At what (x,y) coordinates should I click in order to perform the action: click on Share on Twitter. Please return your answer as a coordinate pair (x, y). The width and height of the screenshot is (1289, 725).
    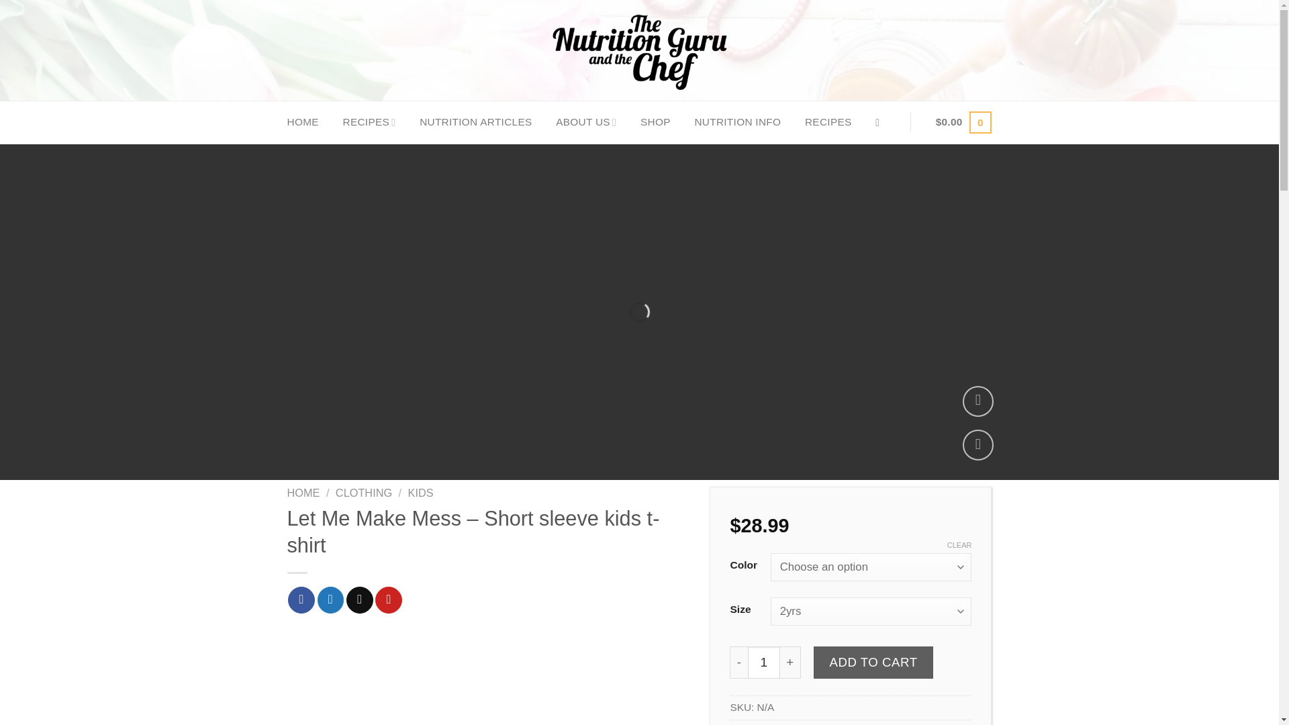
    Looking at the image, I should click on (330, 599).